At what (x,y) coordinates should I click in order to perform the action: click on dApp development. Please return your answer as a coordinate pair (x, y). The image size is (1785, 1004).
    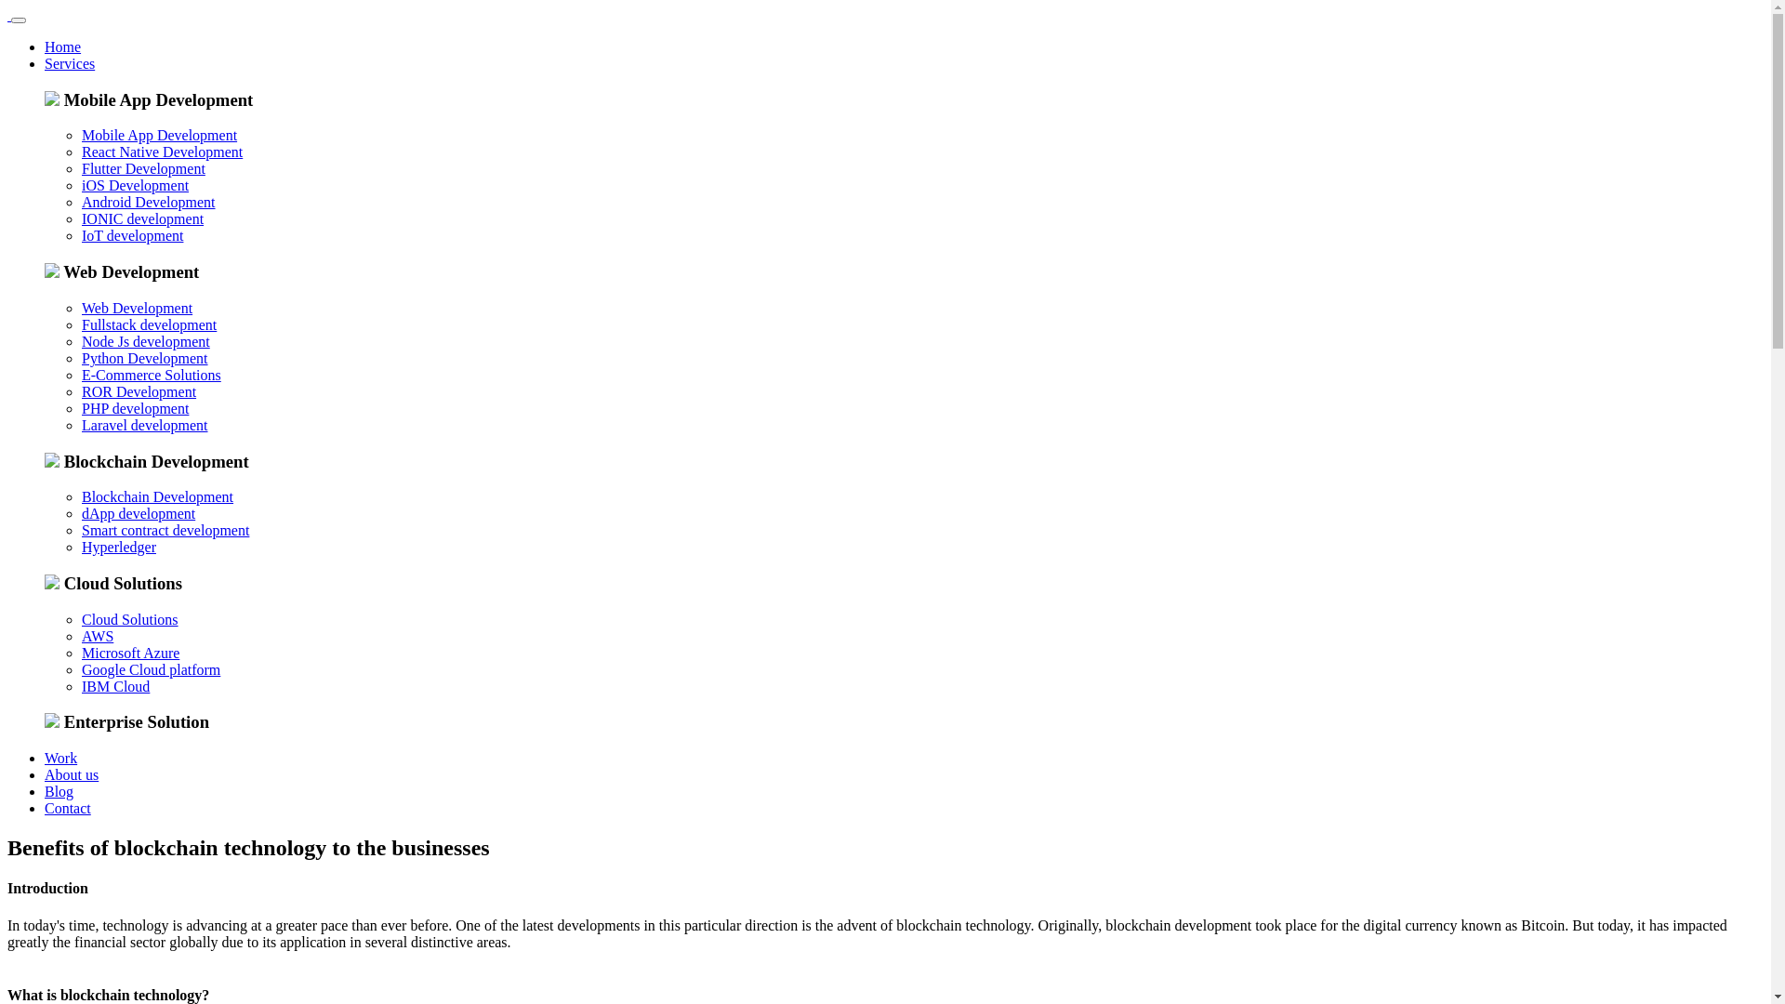
    Looking at the image, I should click on (139, 513).